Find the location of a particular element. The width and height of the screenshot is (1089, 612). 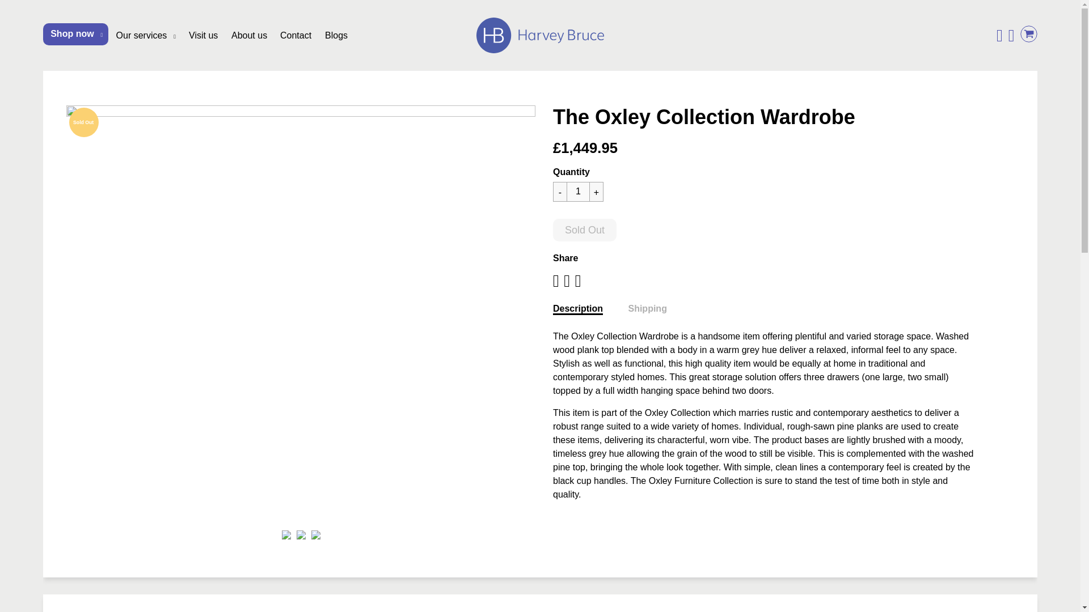

Our services is located at coordinates (146, 35).